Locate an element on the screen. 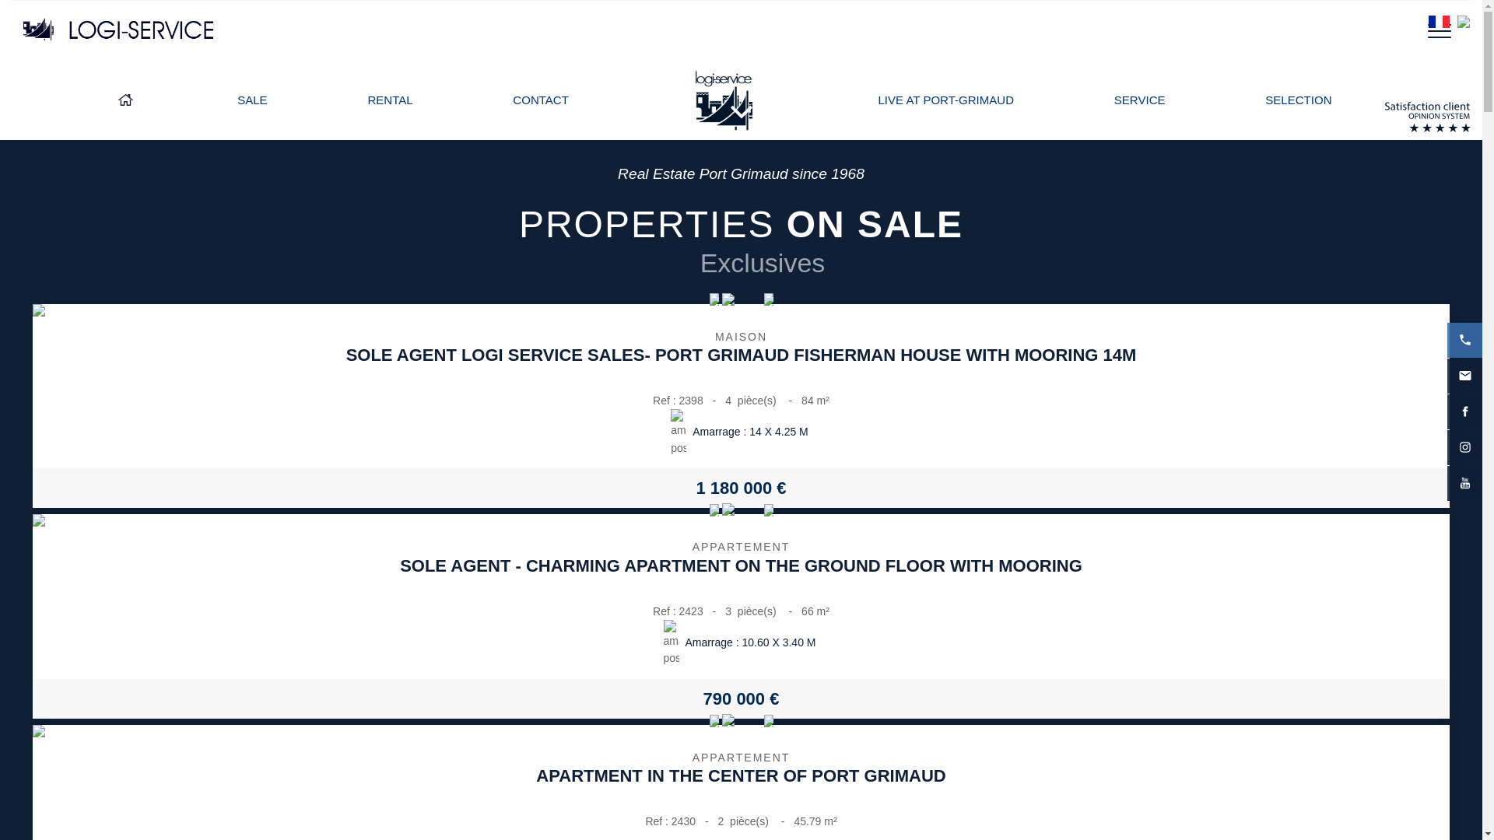  SELECTION is located at coordinates (1285, 100).